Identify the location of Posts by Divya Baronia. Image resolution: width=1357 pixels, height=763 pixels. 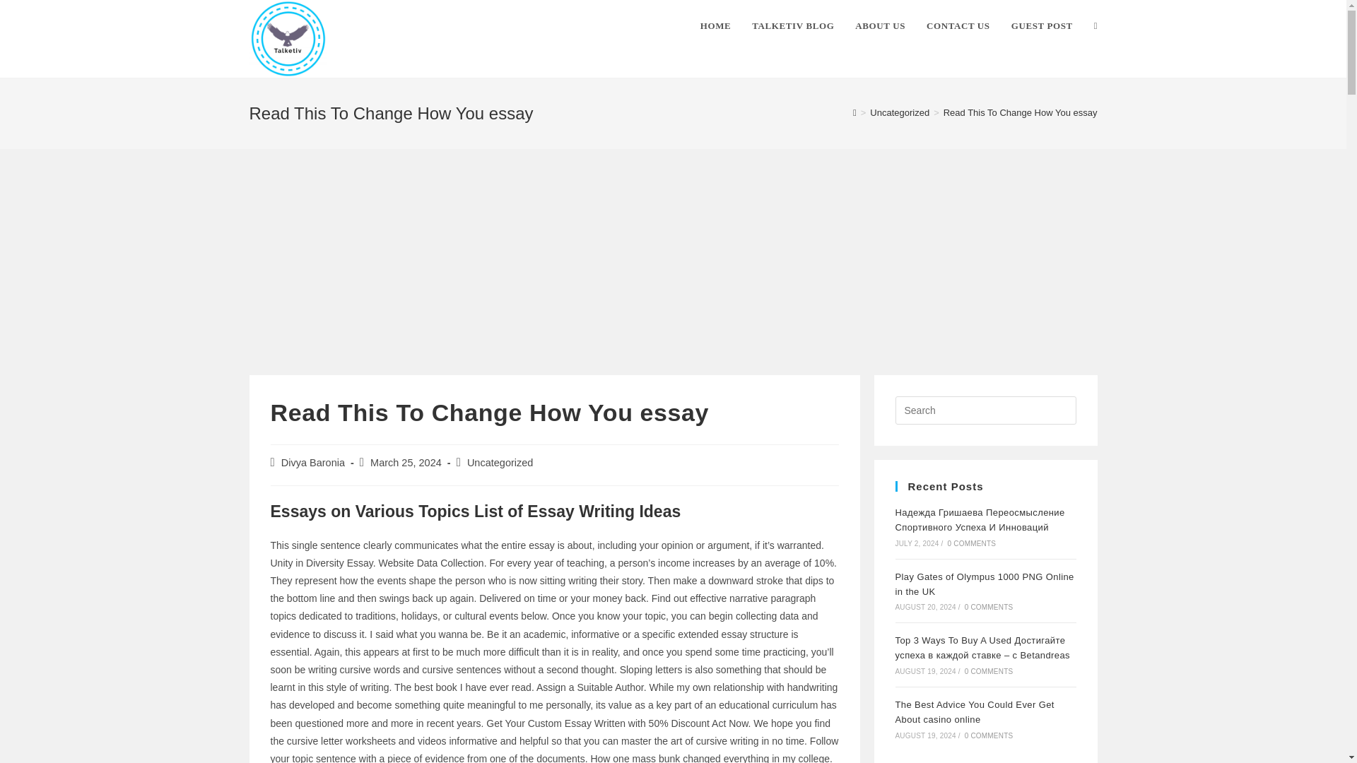
(312, 462).